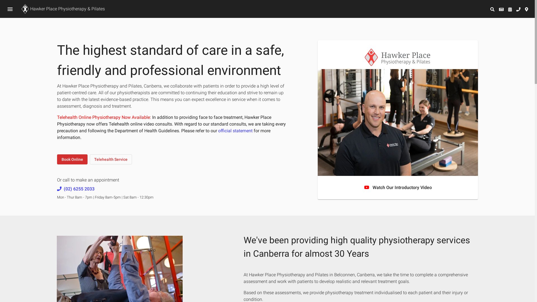 The width and height of the screenshot is (537, 302). Describe the element at coordinates (111, 159) in the screenshot. I see `Telehealth Service` at that location.